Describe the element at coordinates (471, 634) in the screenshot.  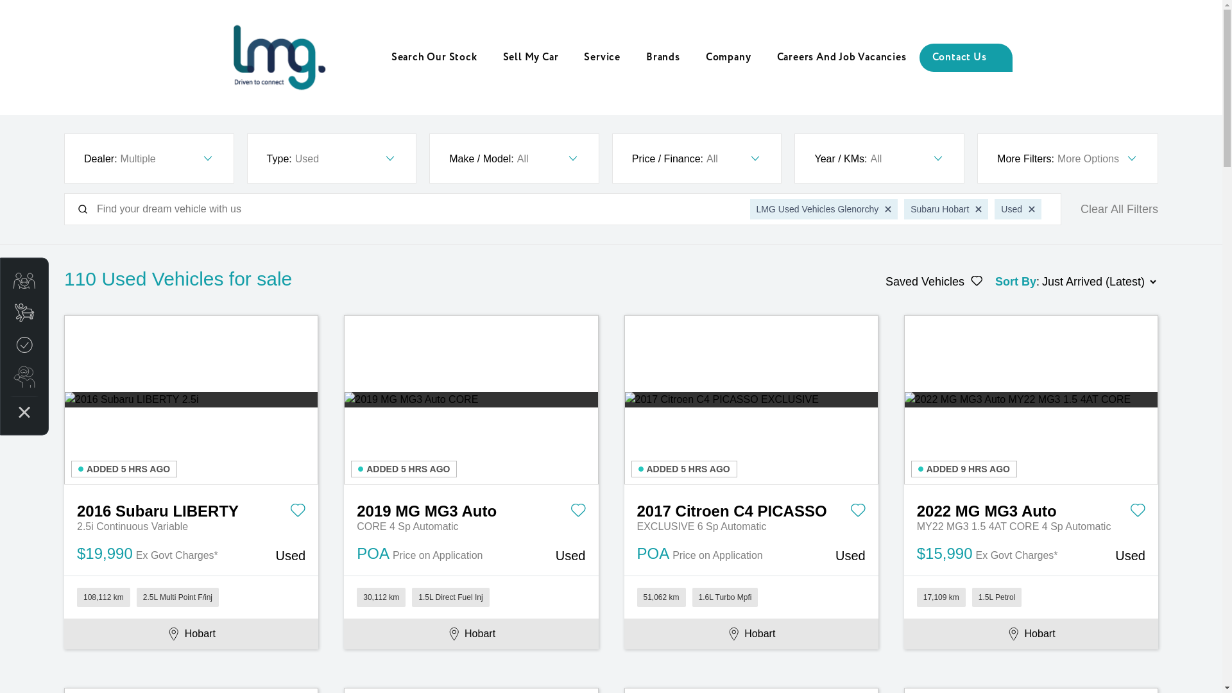
I see `Hobart` at that location.